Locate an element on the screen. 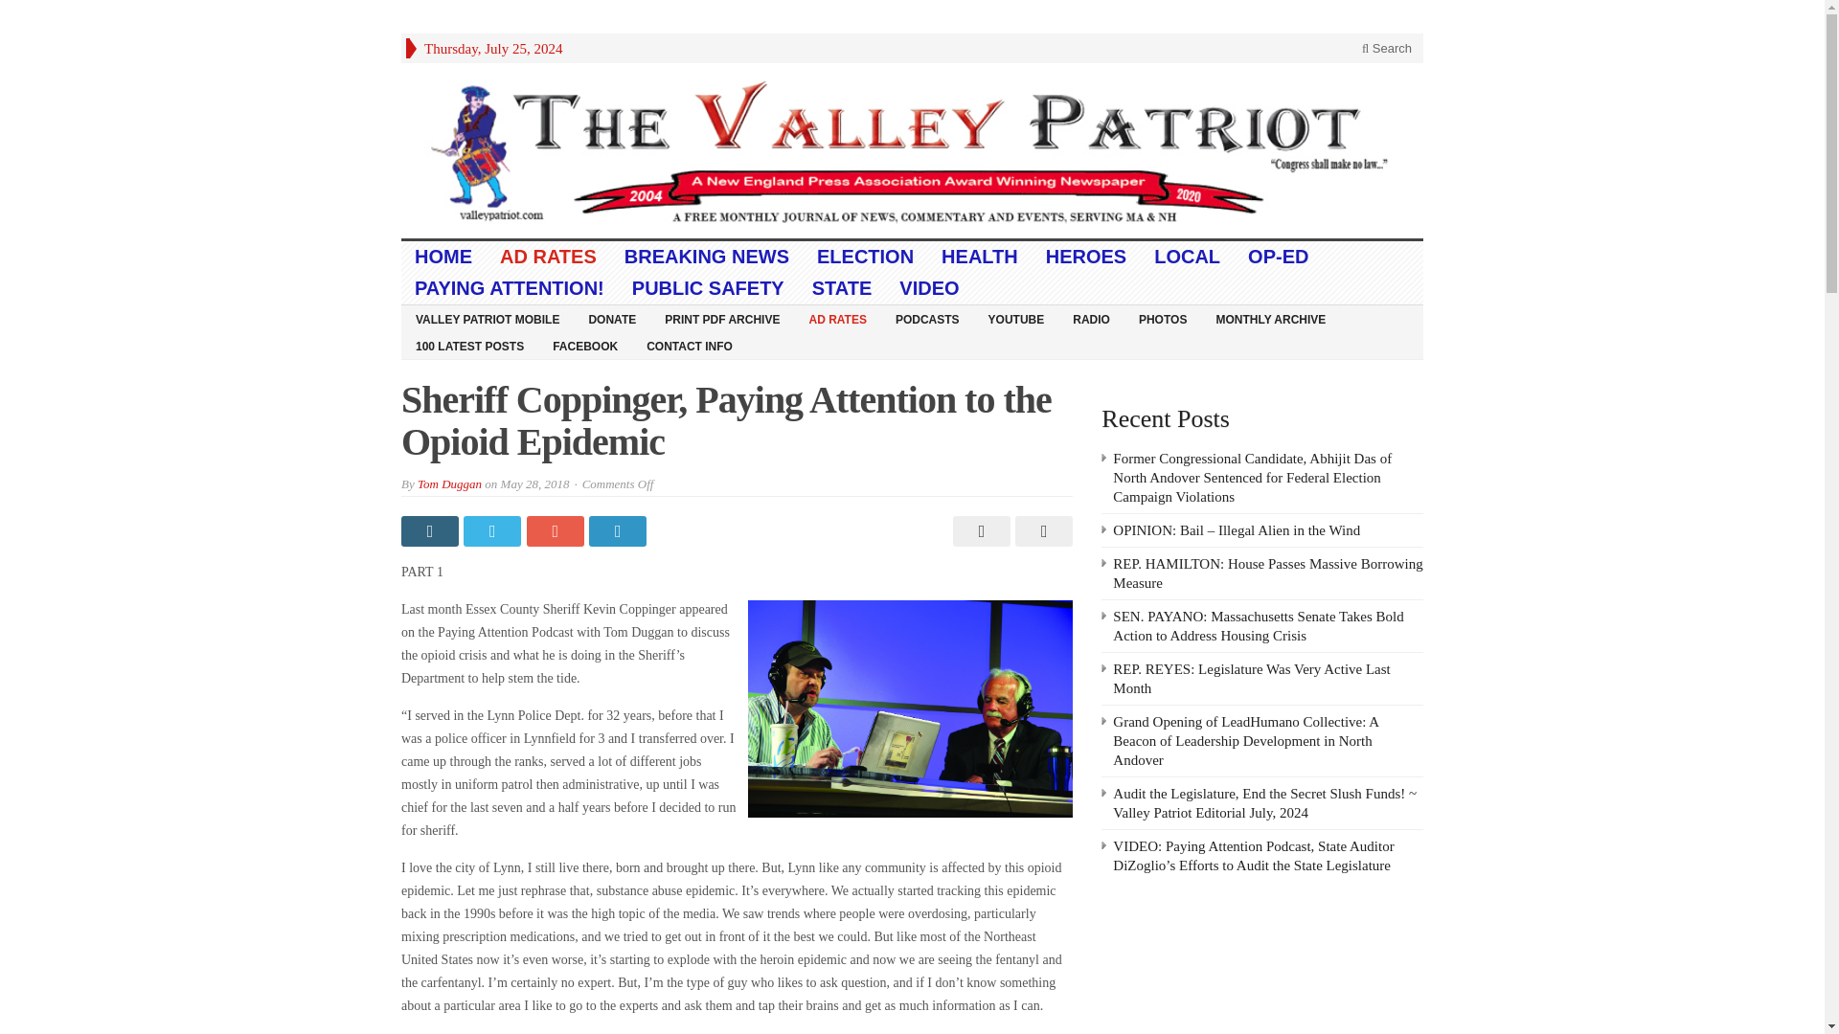  HEALTH is located at coordinates (980, 257).